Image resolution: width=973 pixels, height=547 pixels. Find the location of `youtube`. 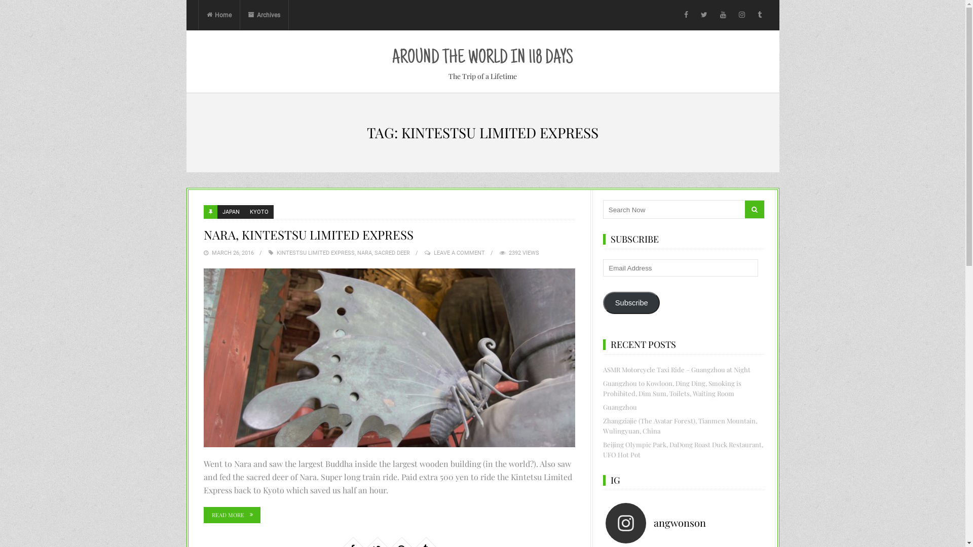

youtube is located at coordinates (723, 15).